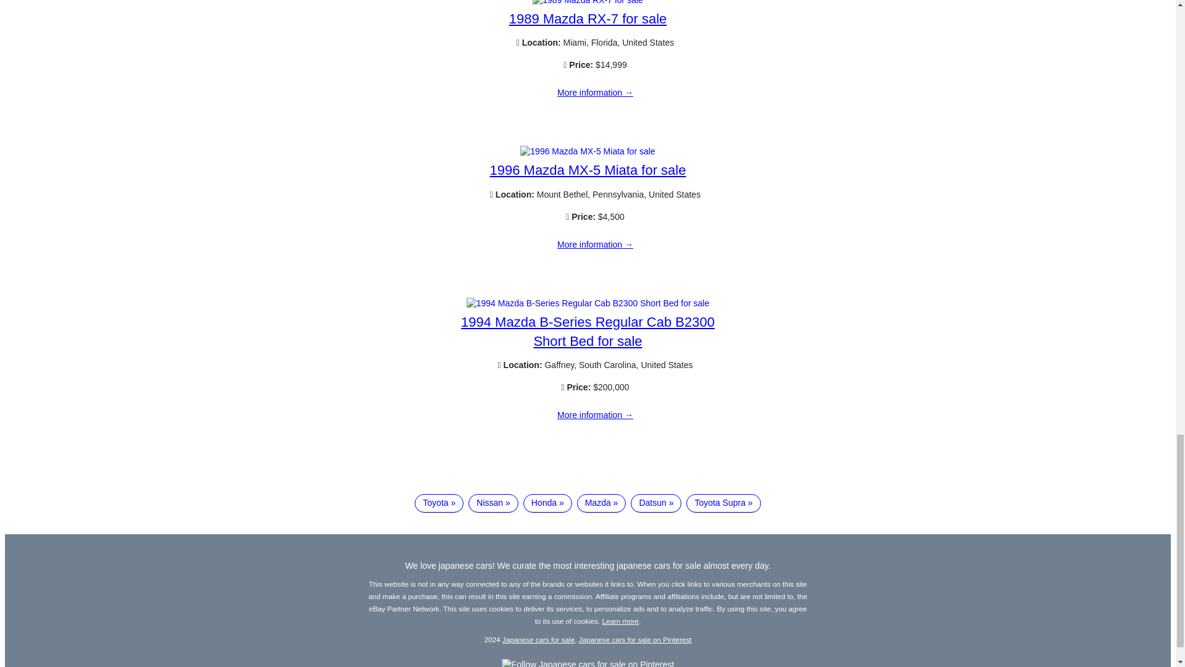  I want to click on 1989 Mazda RX-7 for sale, so click(588, 2).